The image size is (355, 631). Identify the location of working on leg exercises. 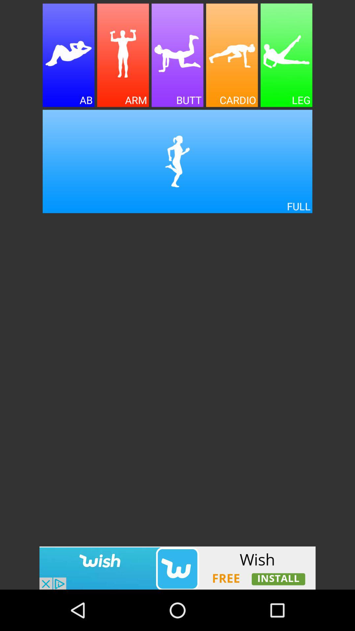
(286, 55).